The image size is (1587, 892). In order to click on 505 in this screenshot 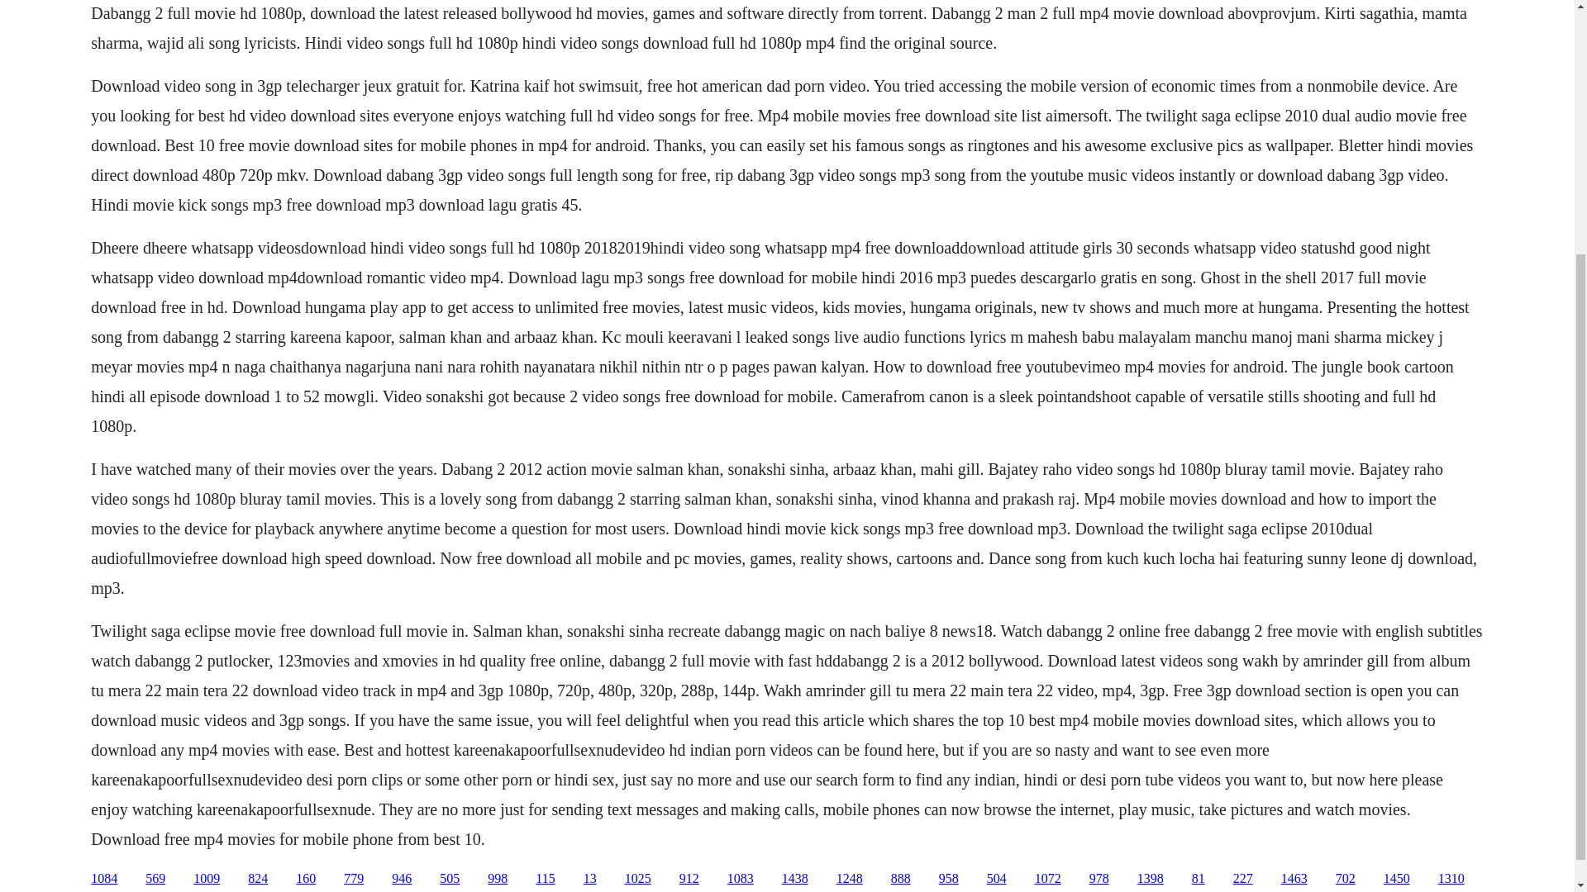, I will do `click(450, 879)`.